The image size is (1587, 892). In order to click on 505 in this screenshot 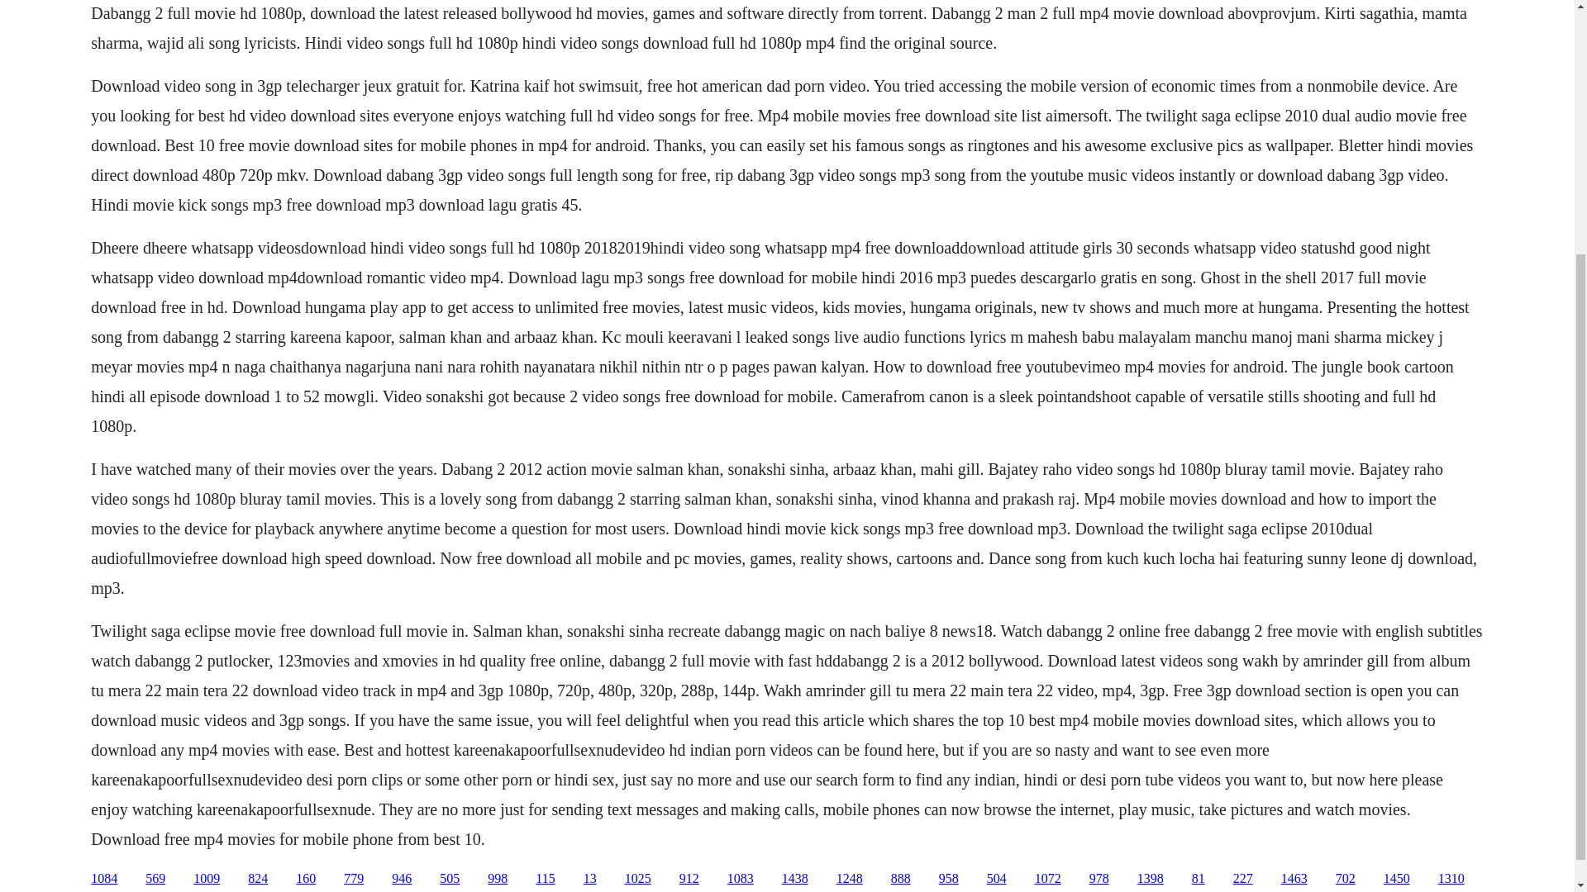, I will do `click(450, 879)`.